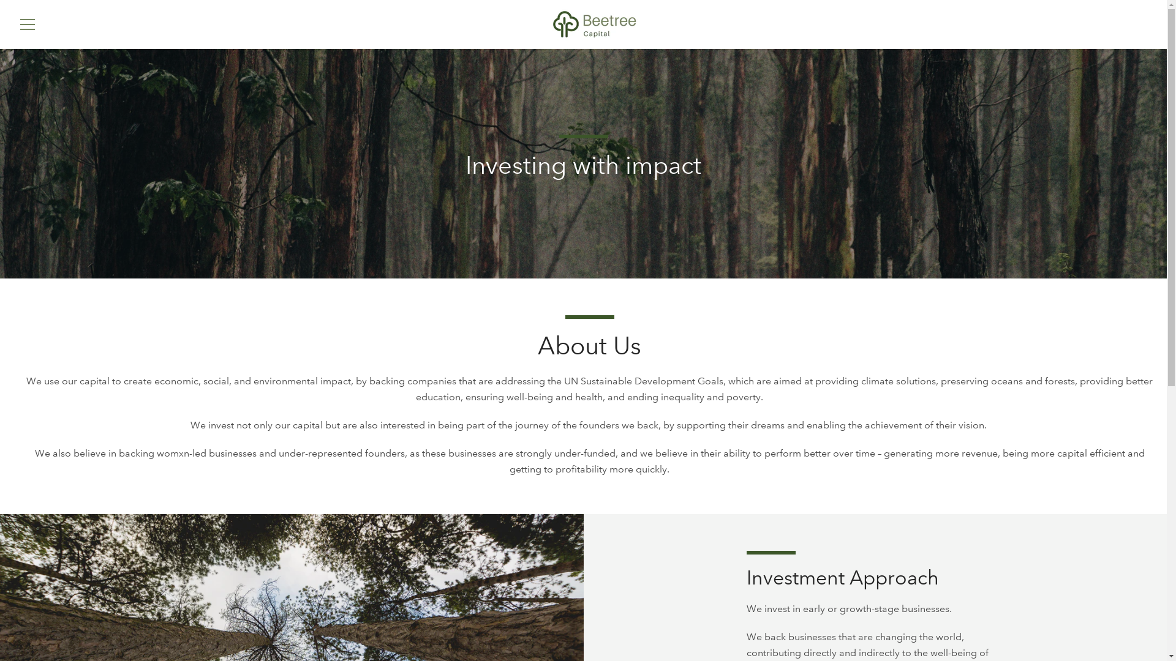 This screenshot has height=661, width=1176. Describe the element at coordinates (18, 628) in the screenshot. I see `Twitter` at that location.